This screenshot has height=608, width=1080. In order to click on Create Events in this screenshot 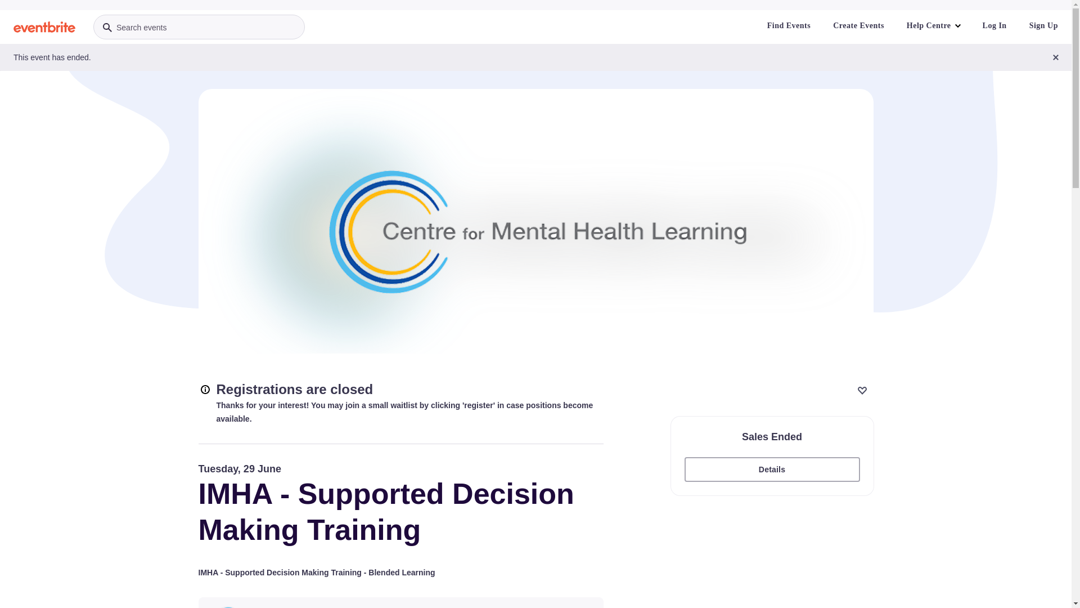, I will do `click(858, 26)`.